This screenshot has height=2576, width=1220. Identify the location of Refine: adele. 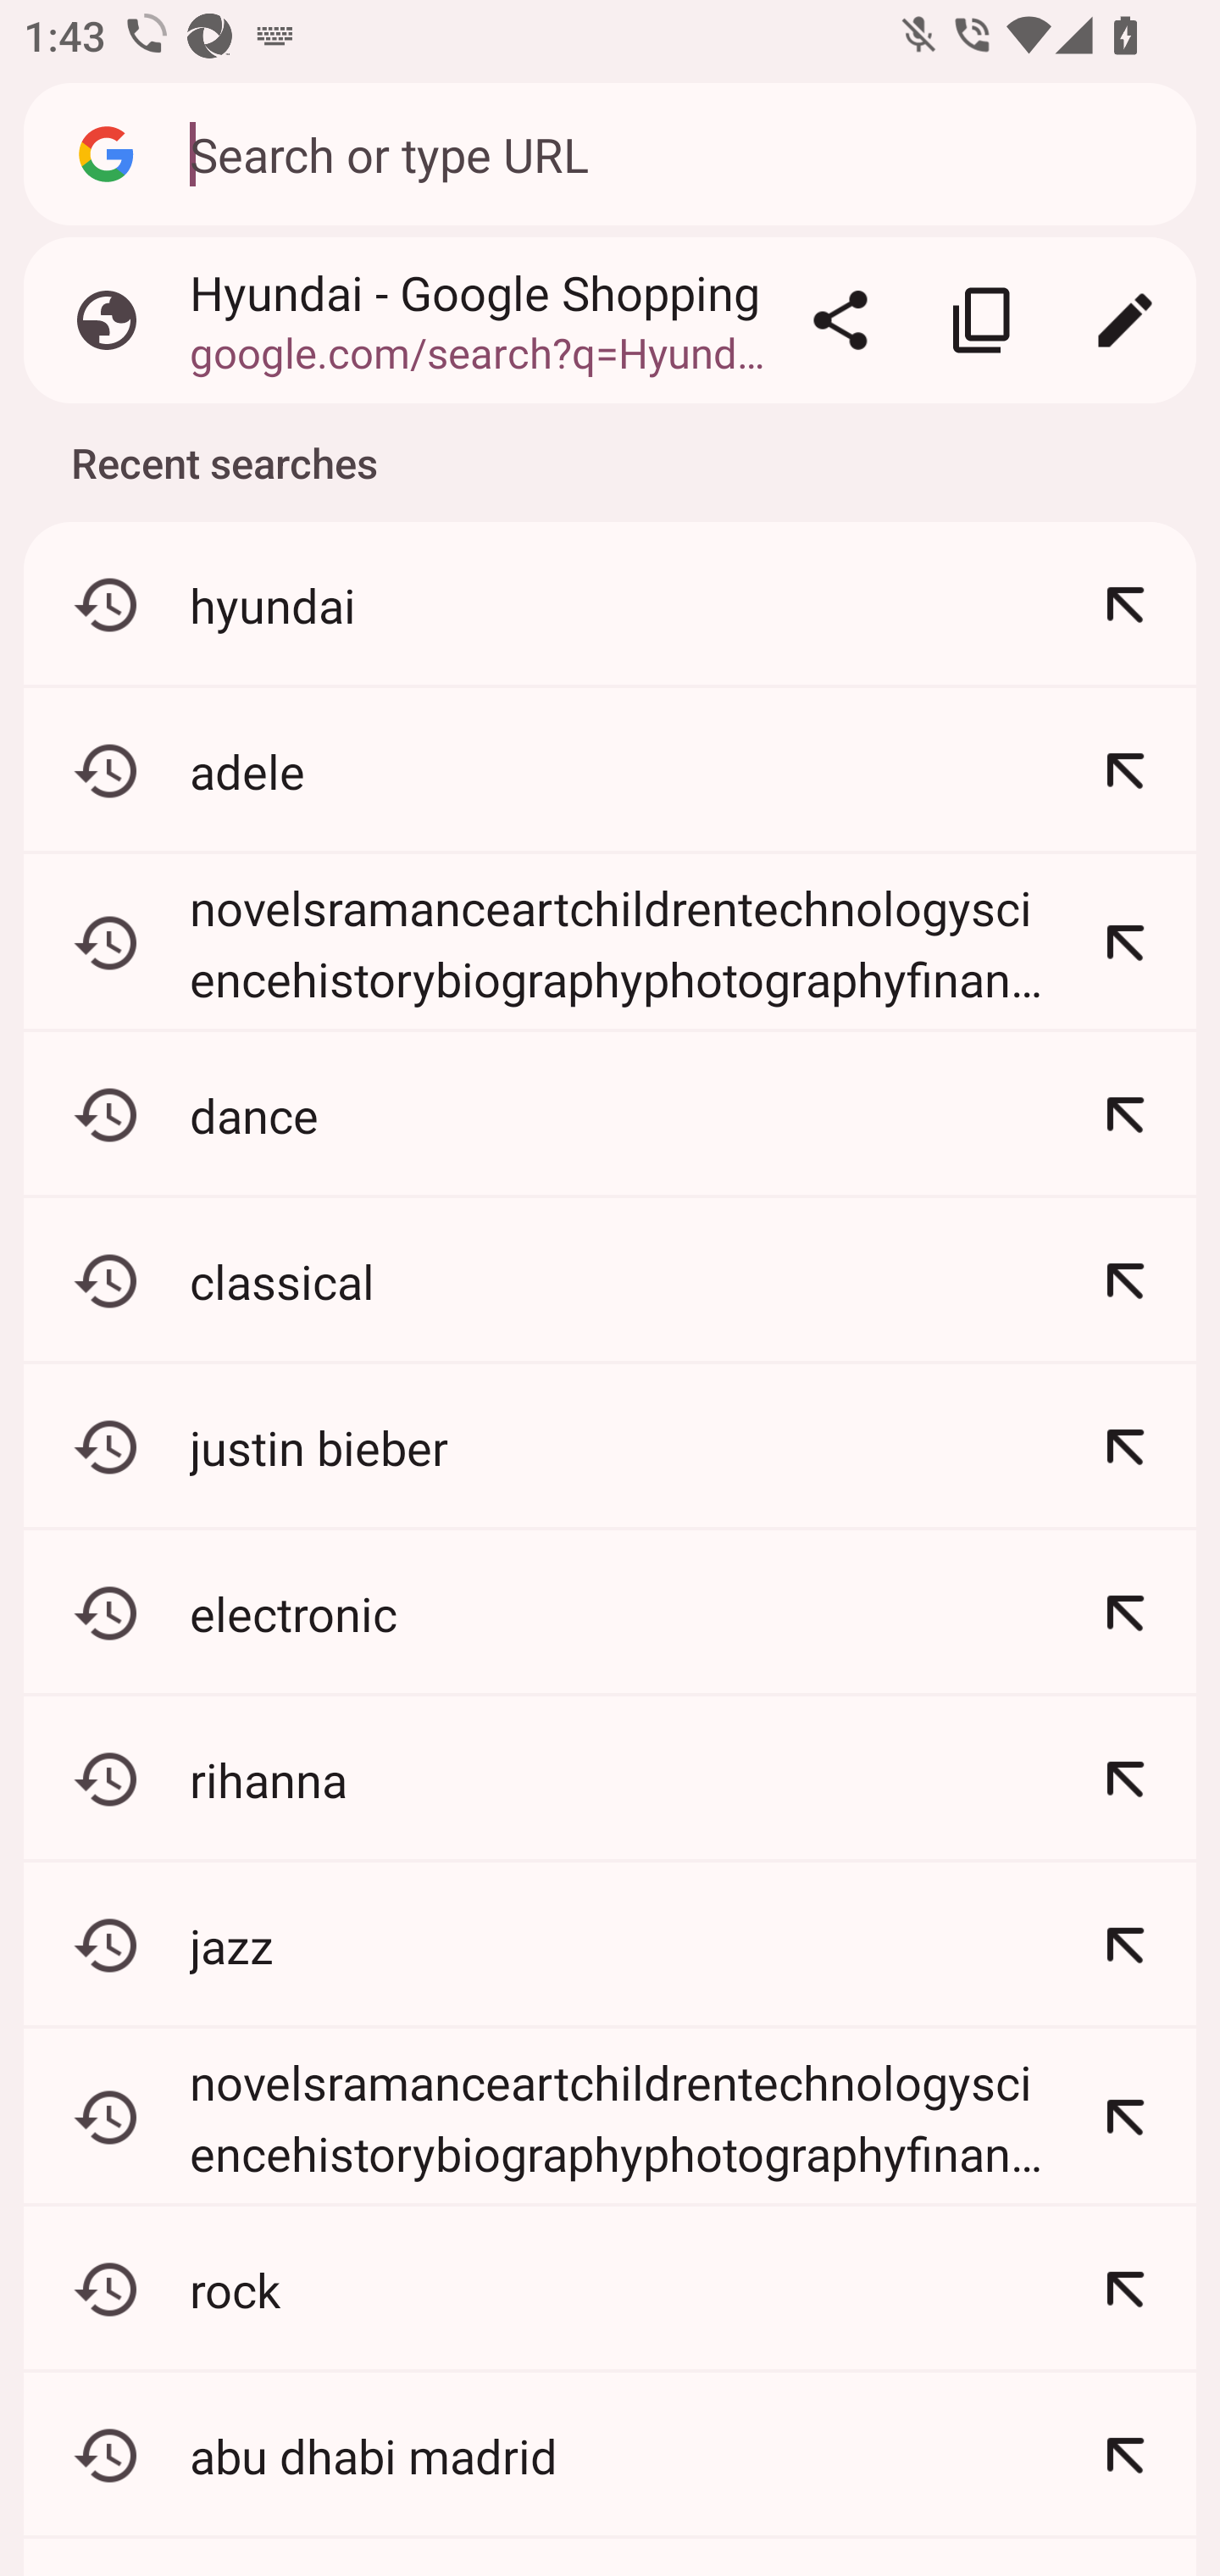
(1125, 771).